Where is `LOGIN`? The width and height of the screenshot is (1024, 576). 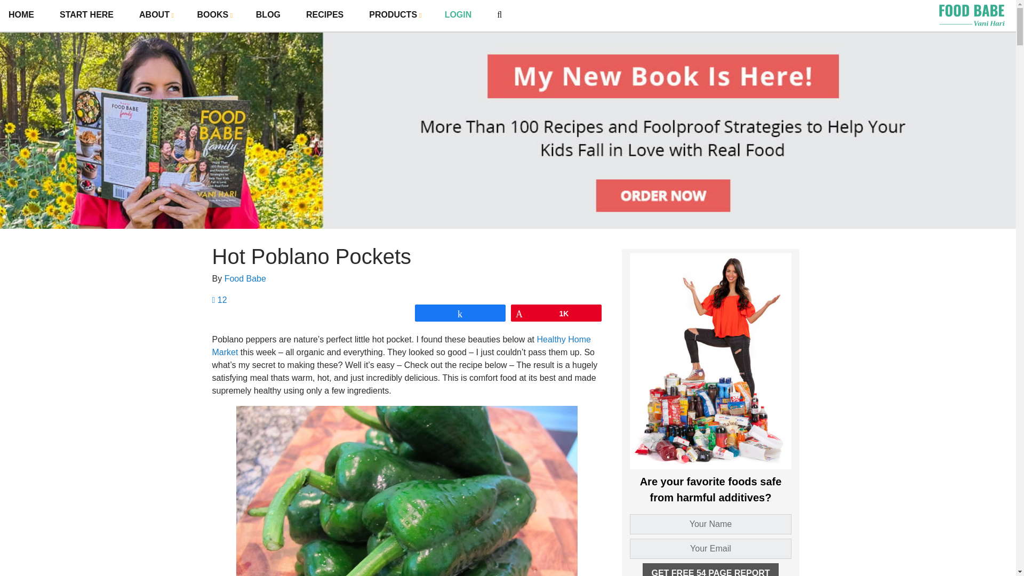 LOGIN is located at coordinates (458, 15).